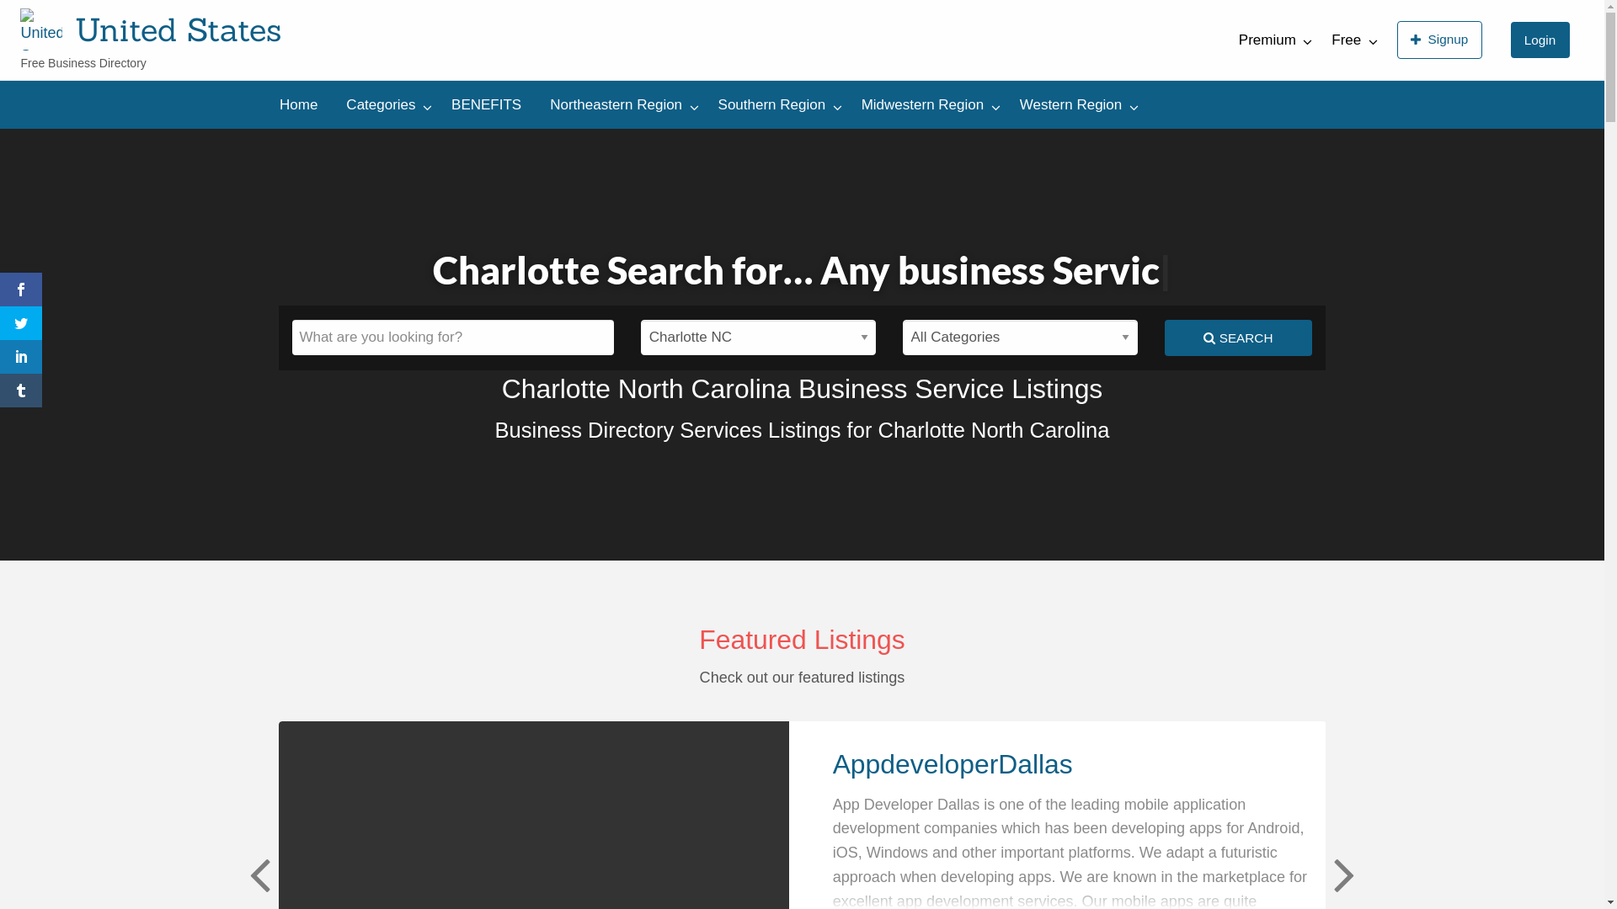  What do you see at coordinates (620, 104) in the screenshot?
I see `Northeastern Region` at bounding box center [620, 104].